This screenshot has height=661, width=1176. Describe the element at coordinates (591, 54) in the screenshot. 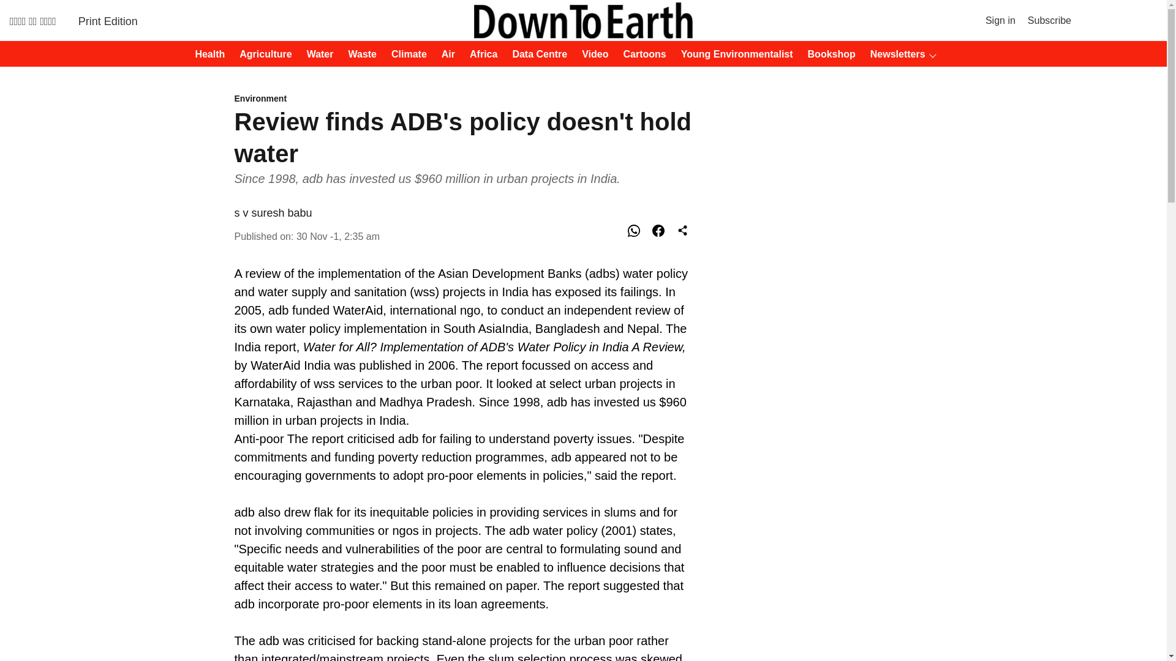

I see `Video` at that location.